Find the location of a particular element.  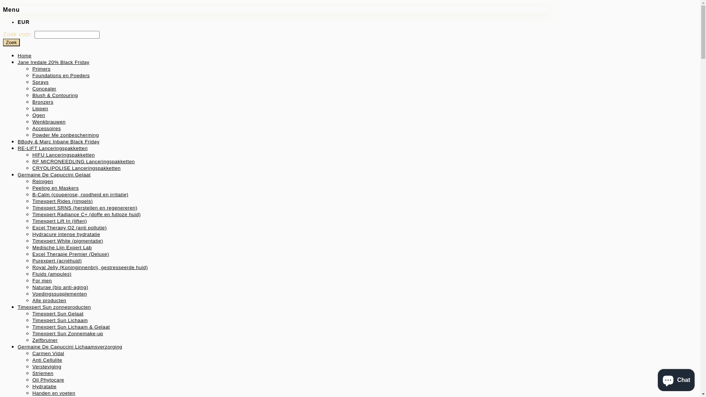

Ogen is located at coordinates (39, 115).